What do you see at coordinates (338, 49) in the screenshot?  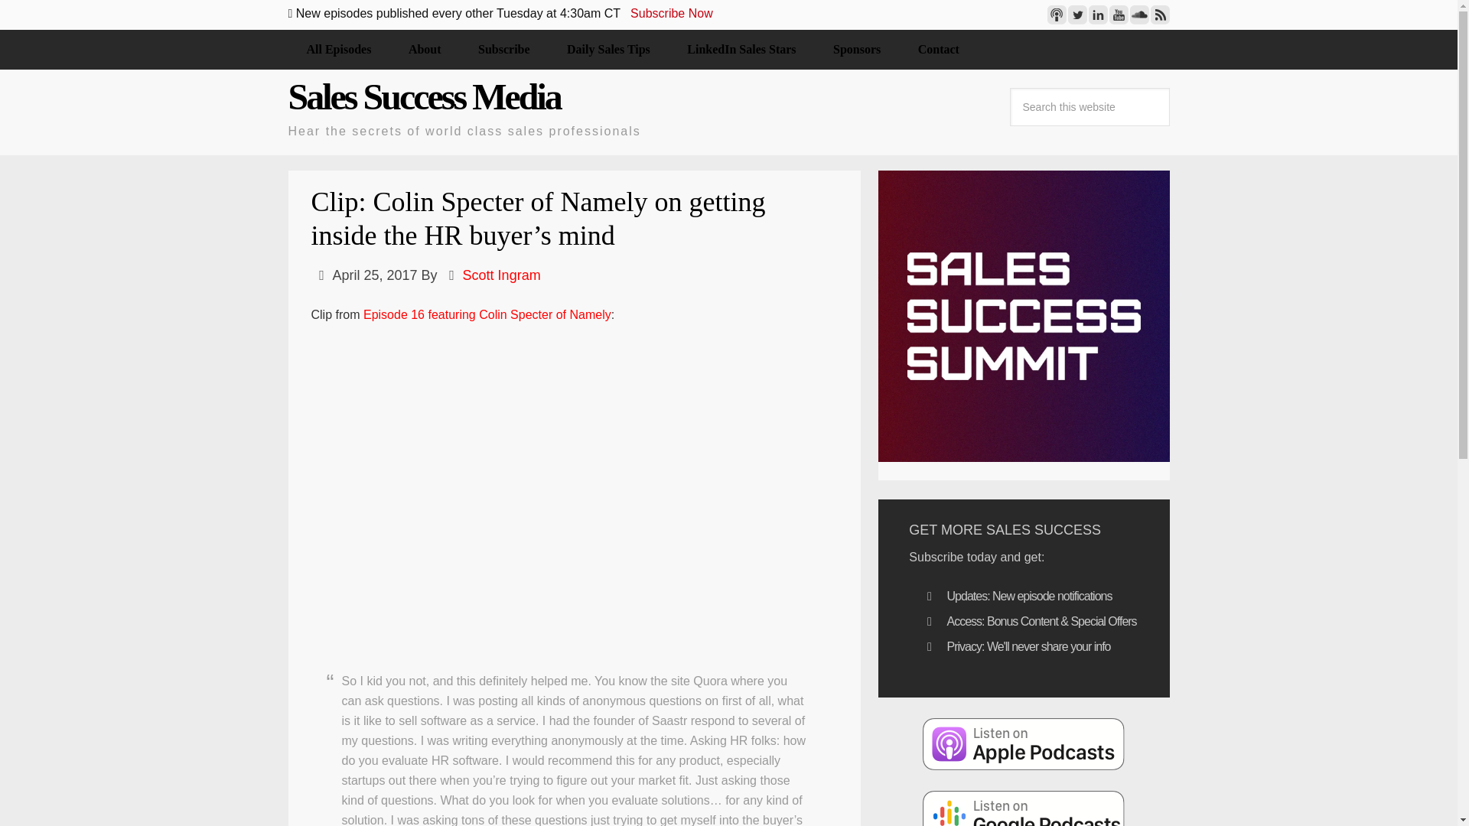 I see `All Episodes` at bounding box center [338, 49].